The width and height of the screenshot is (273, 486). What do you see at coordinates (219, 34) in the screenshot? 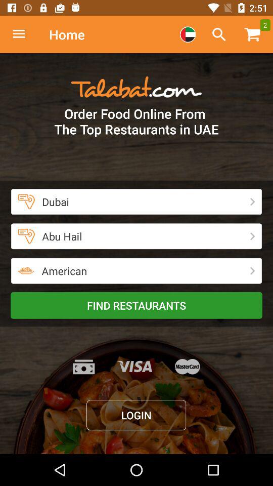
I see `toggle keyword search option` at bounding box center [219, 34].